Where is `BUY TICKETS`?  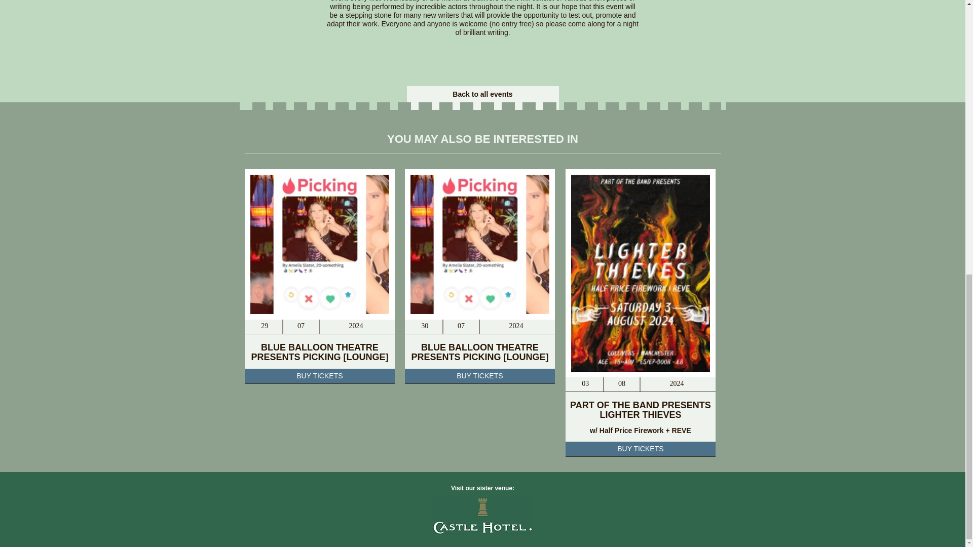 BUY TICKETS is located at coordinates (479, 376).